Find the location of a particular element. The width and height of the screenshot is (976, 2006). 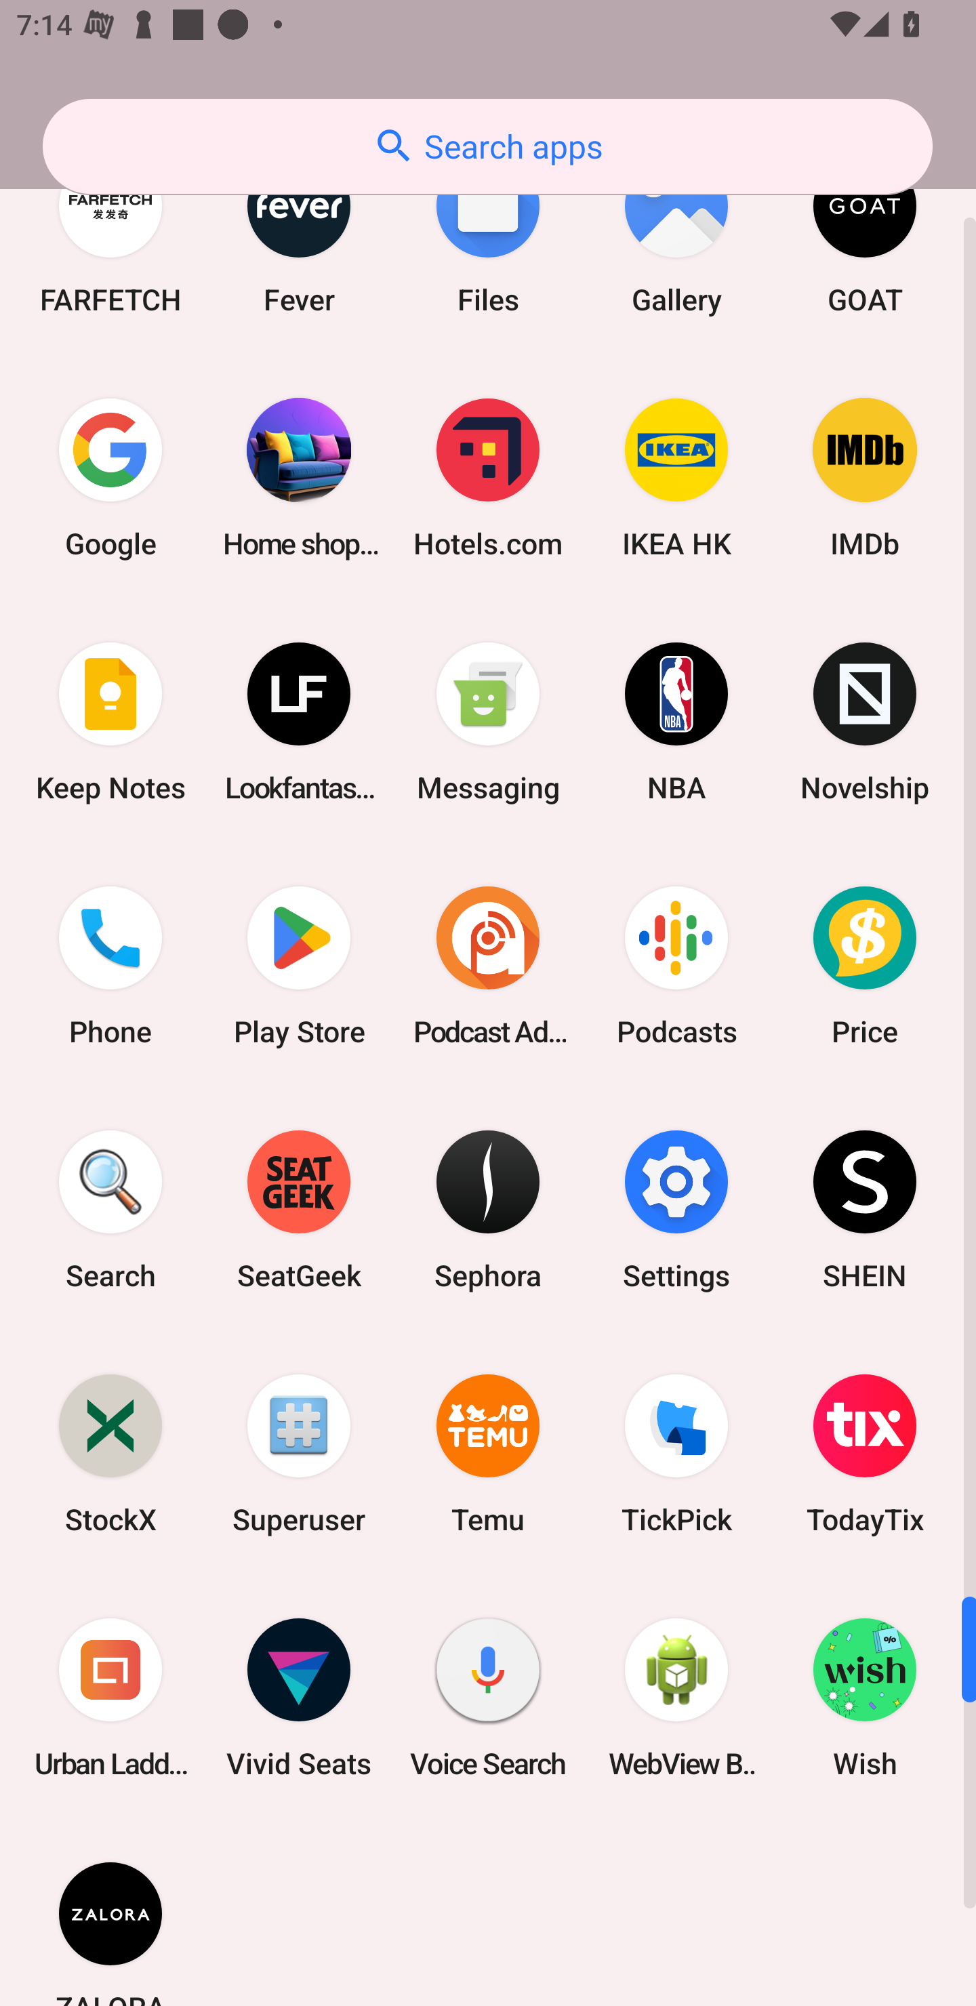

Vivid Seats is located at coordinates (299, 1697).